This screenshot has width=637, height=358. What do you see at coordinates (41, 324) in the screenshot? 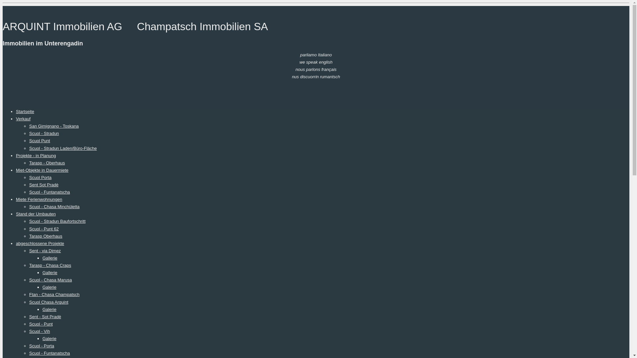
I see `Scuol - Punt` at bounding box center [41, 324].